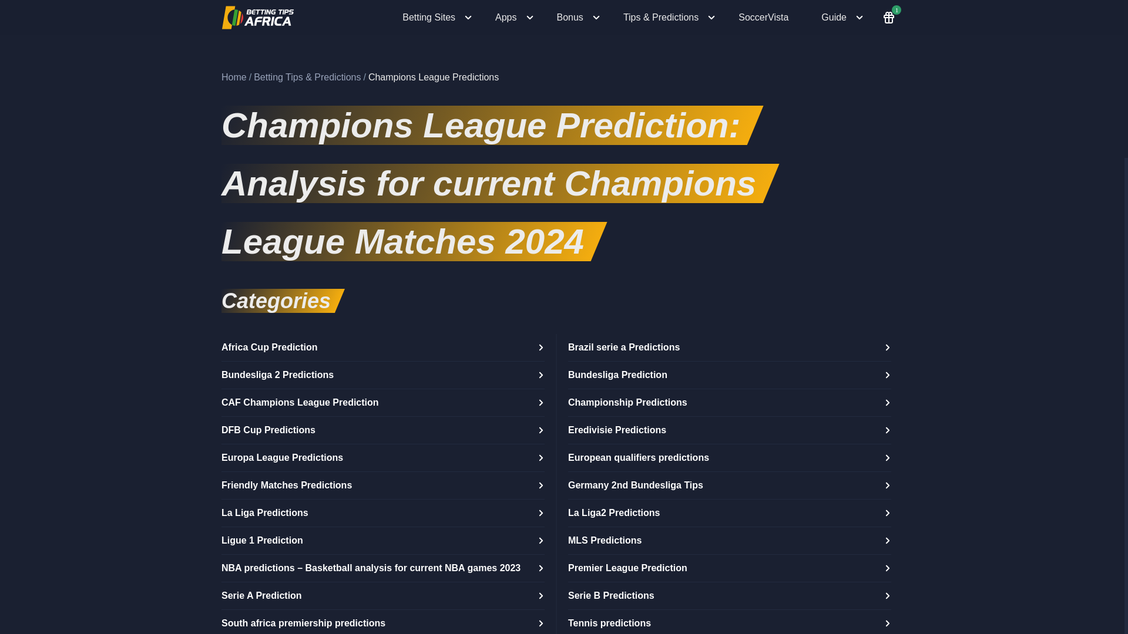 The height and width of the screenshot is (634, 1128). Describe the element at coordinates (888, 512) in the screenshot. I see `arrow right` at that location.